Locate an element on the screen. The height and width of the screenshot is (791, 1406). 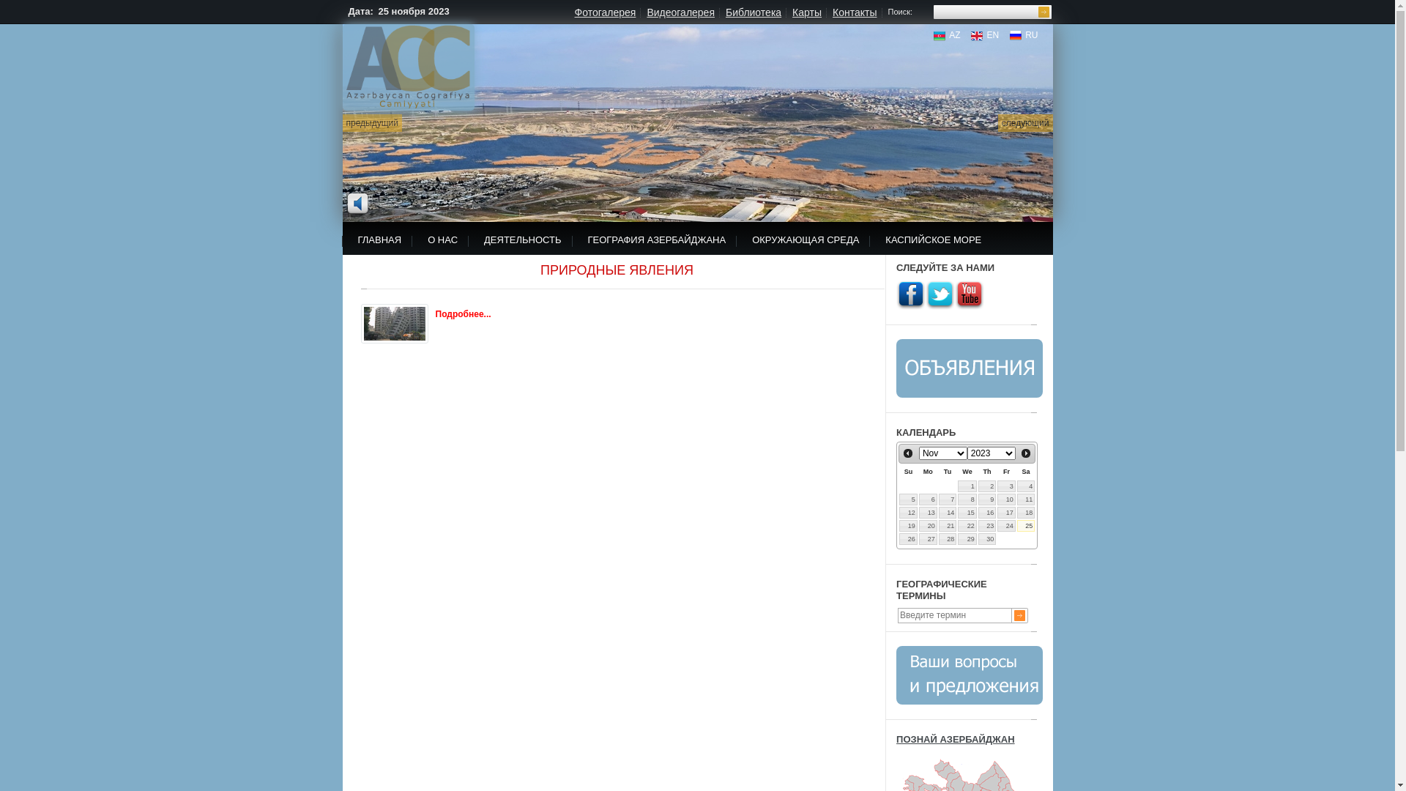
Our Youtube Channel is located at coordinates (970, 295).